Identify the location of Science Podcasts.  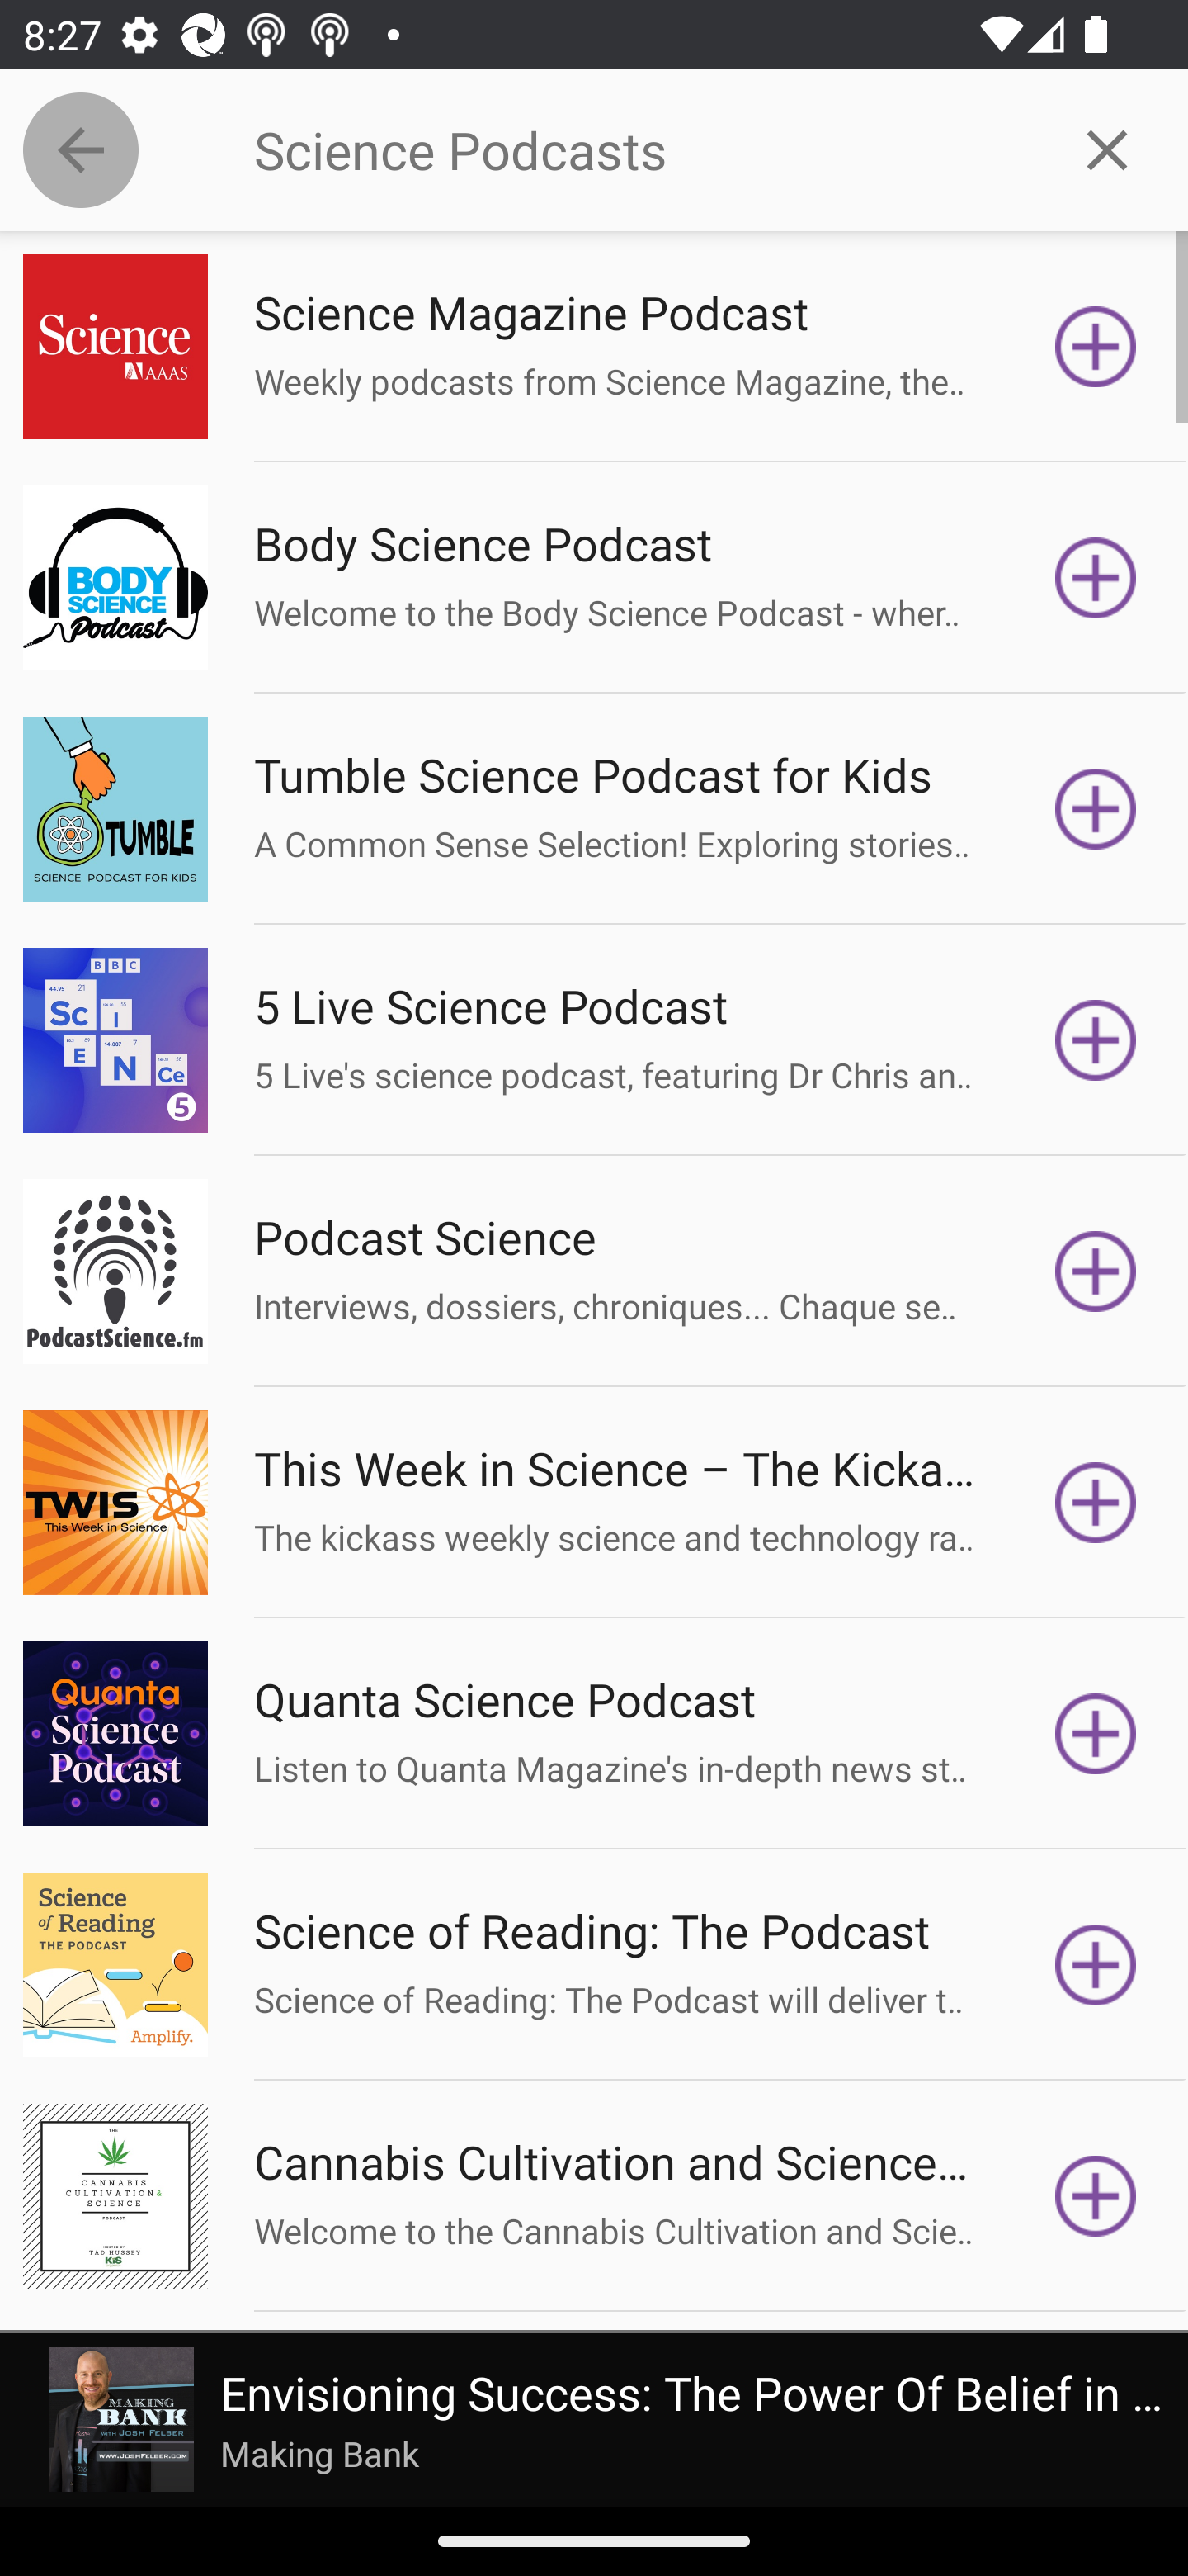
(639, 150).